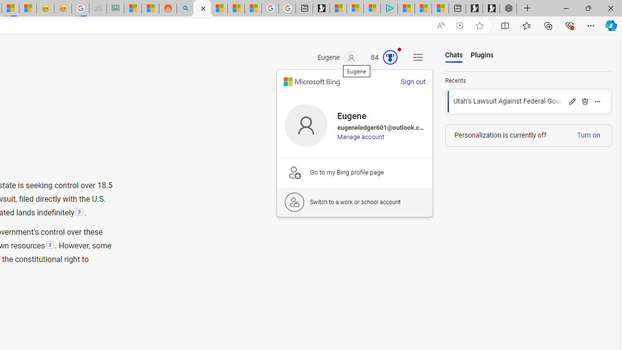 Image resolution: width=622 pixels, height=350 pixels. I want to click on work signin, so click(294, 202).